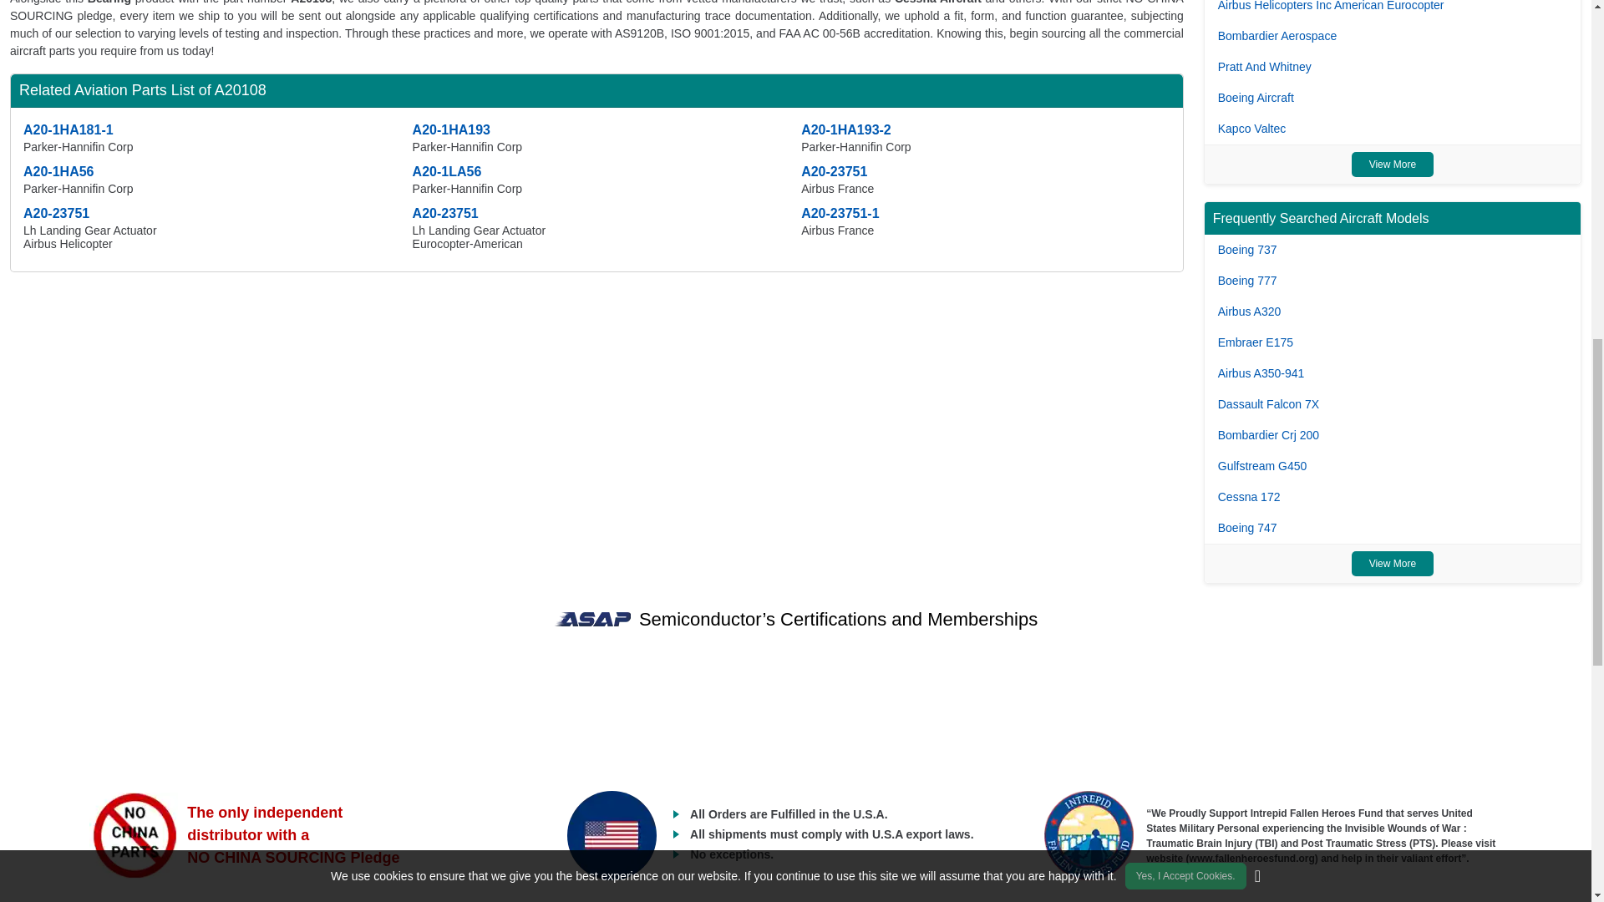  Describe the element at coordinates (447, 170) in the screenshot. I see `A20-1LA56` at that location.